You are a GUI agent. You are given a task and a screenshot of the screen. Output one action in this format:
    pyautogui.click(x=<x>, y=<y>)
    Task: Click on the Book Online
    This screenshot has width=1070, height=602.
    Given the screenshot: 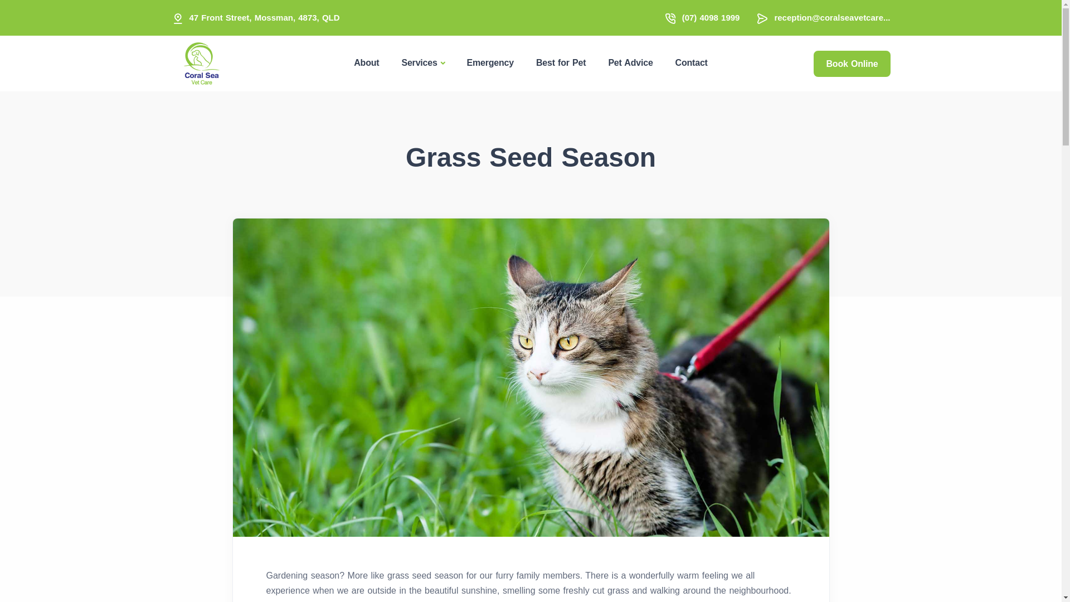 What is the action you would take?
    pyautogui.click(x=852, y=64)
    